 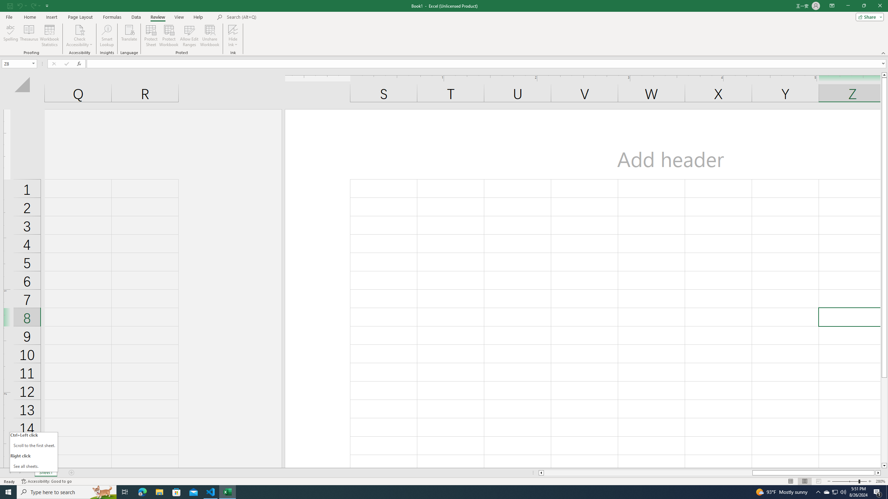 I want to click on Smart Lookup, so click(x=107, y=36).